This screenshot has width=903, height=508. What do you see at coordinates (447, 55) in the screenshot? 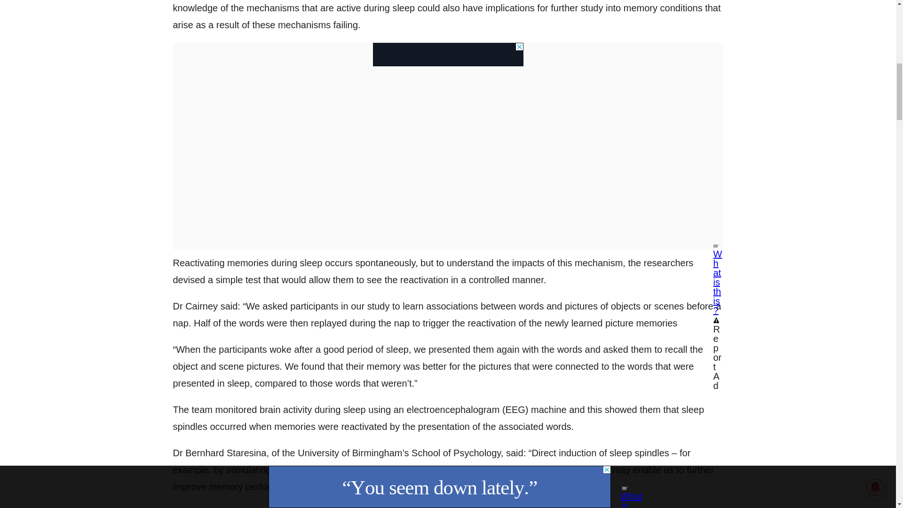
I see `3rd party ad content` at bounding box center [447, 55].